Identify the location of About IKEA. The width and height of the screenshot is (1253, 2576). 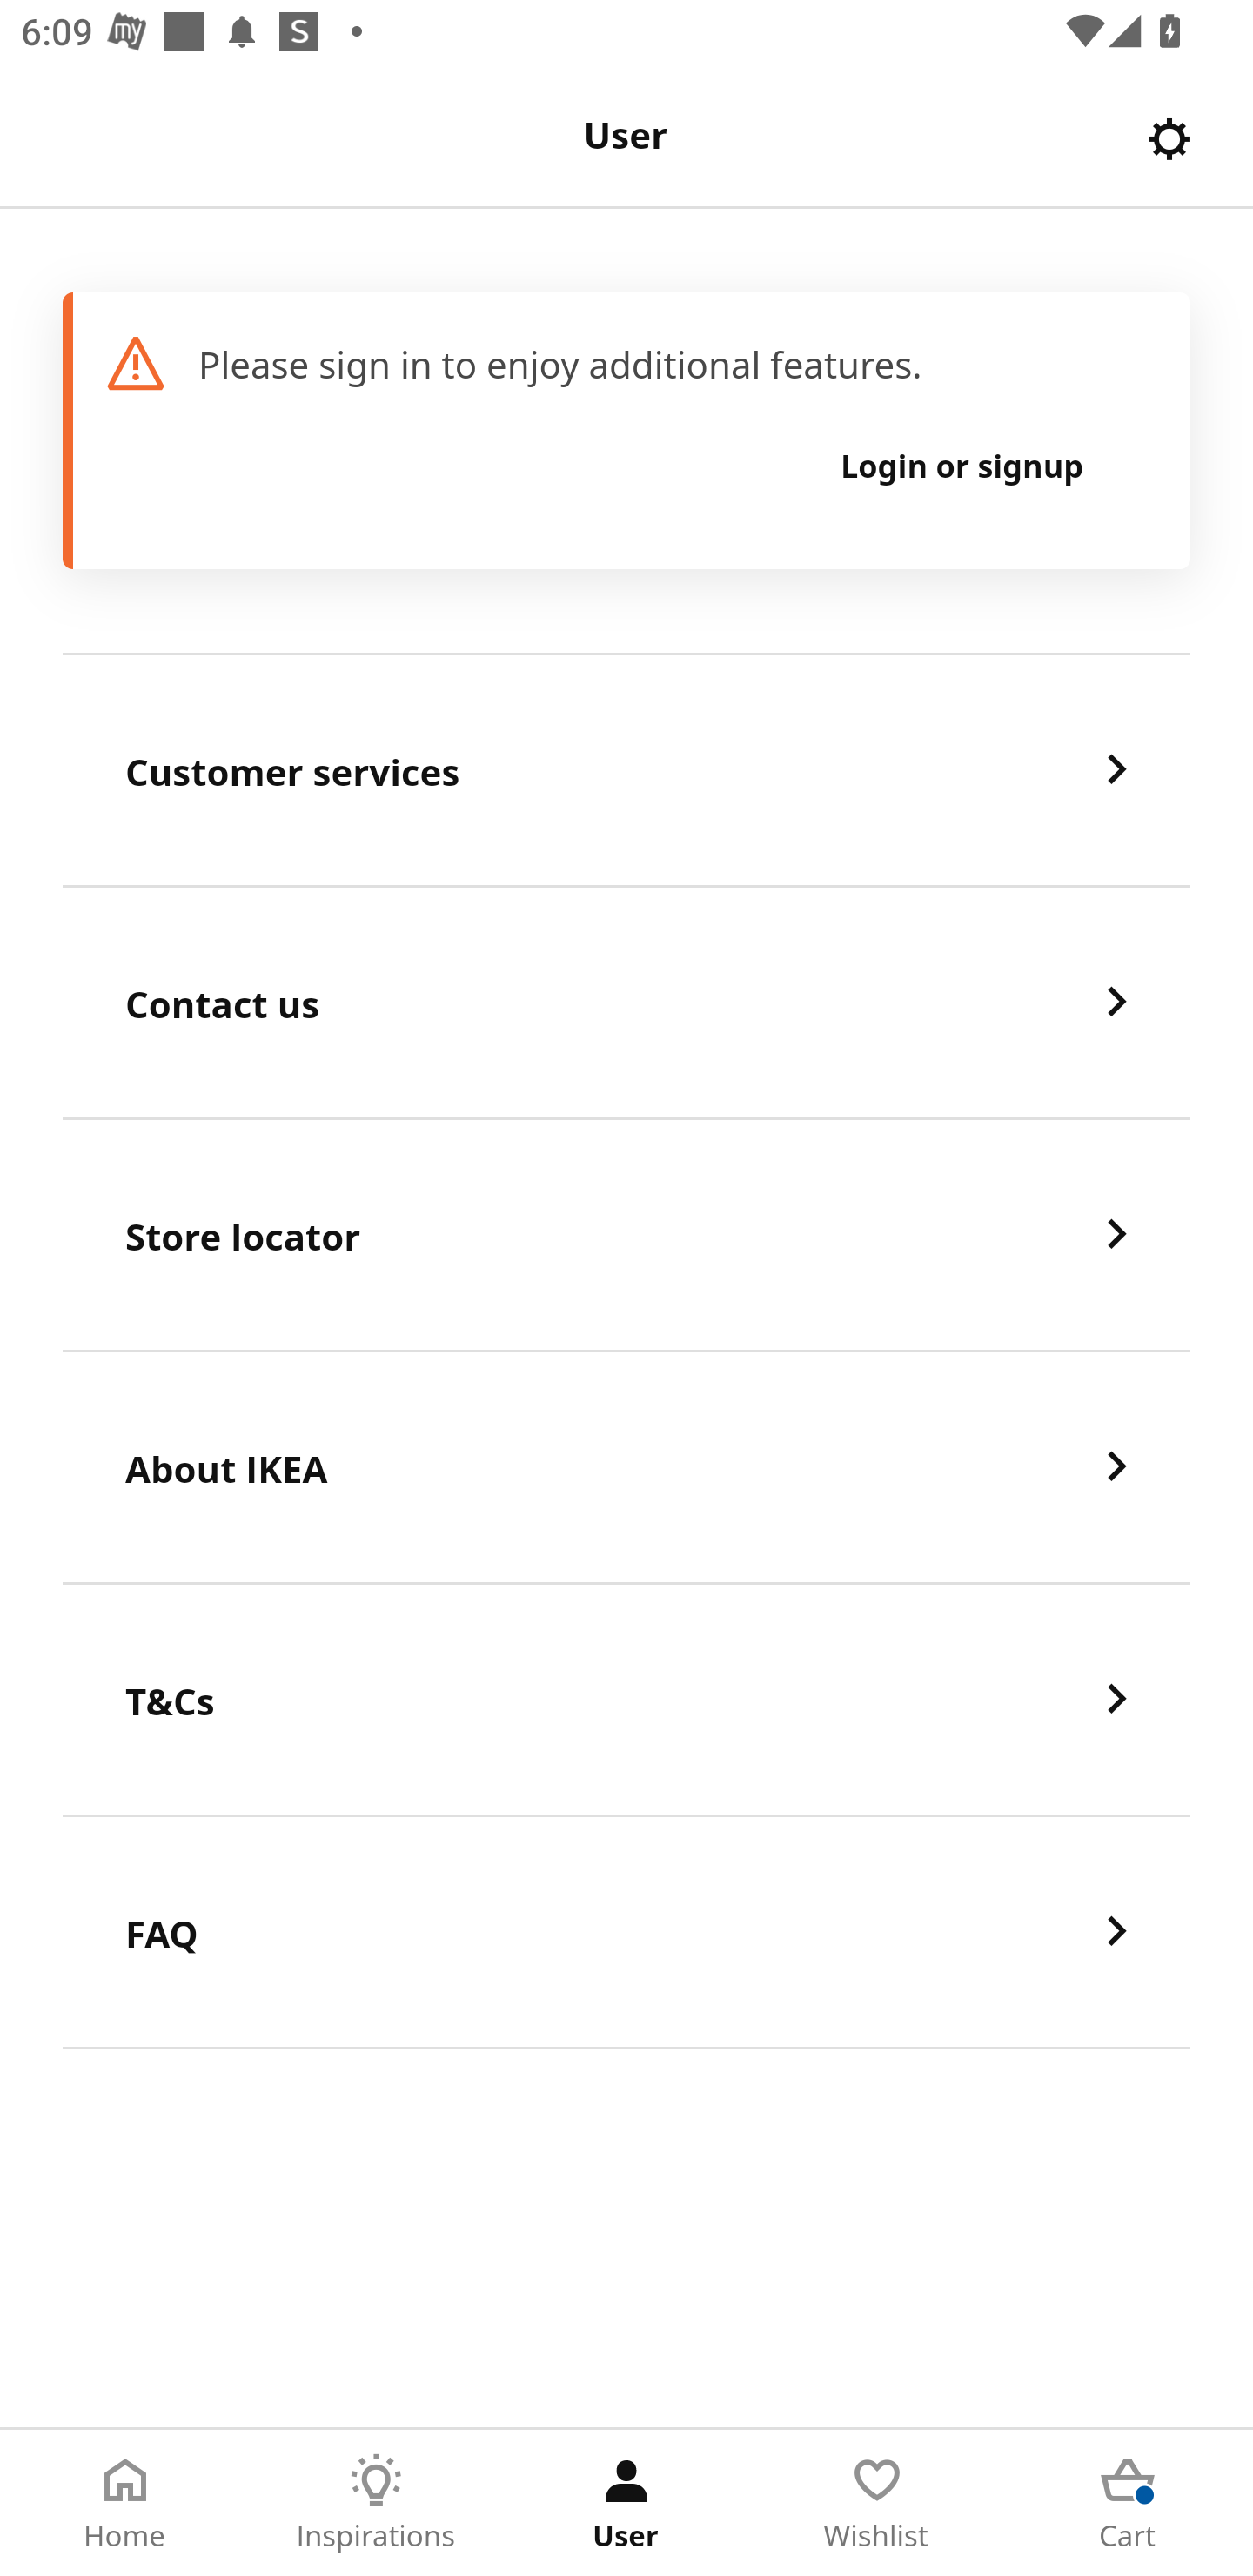
(626, 1468).